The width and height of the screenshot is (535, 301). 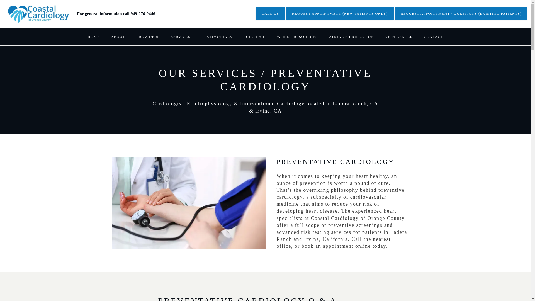 I want to click on TESTIMONIALS, so click(x=217, y=37).